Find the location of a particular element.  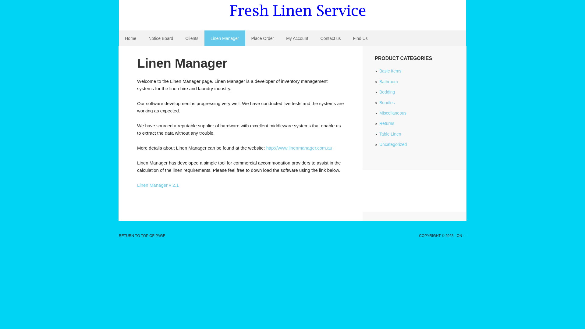

Home is located at coordinates (130, 38).